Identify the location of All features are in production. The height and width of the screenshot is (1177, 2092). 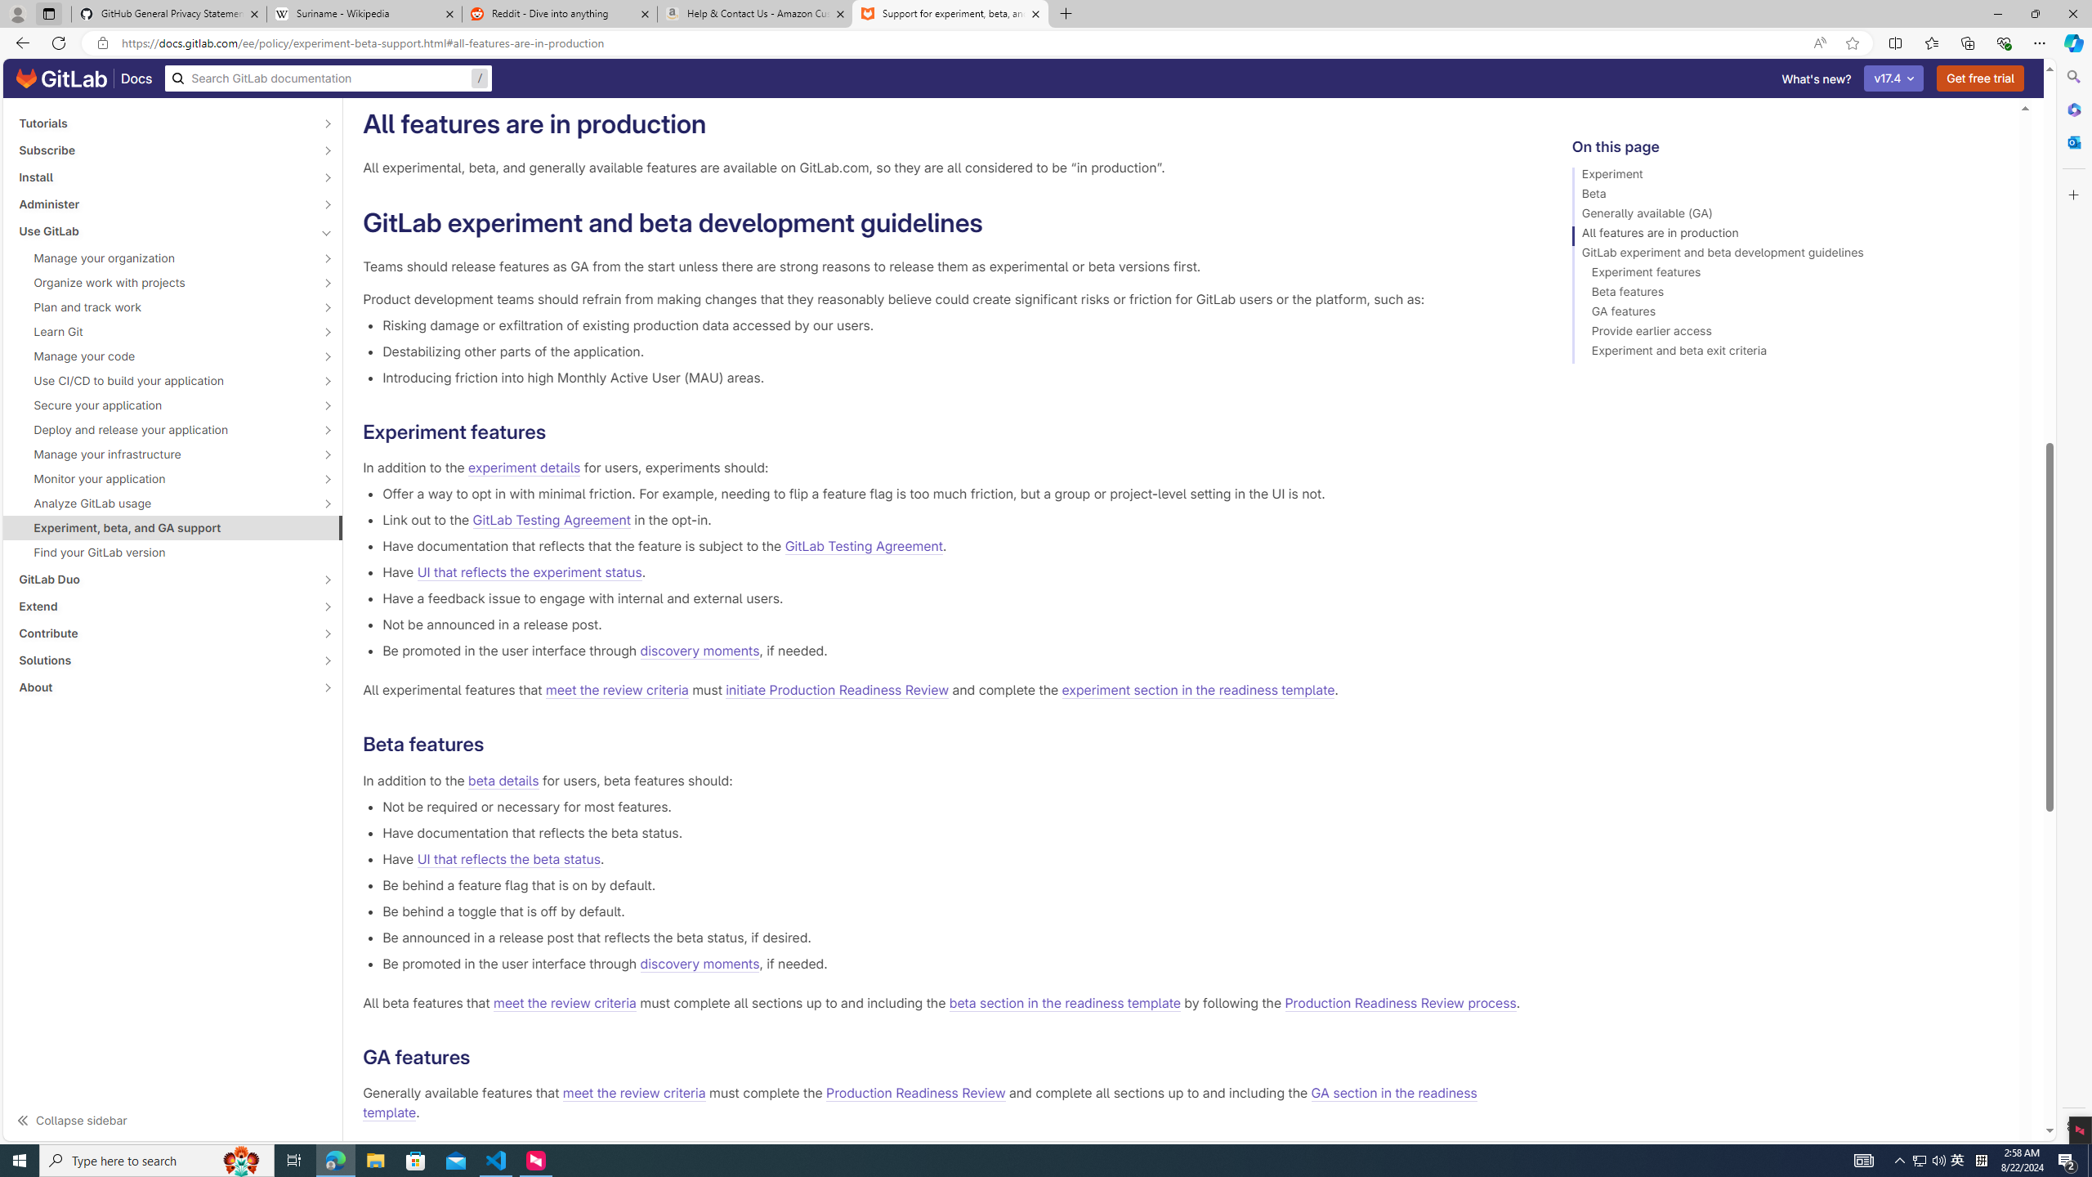
(1788, 235).